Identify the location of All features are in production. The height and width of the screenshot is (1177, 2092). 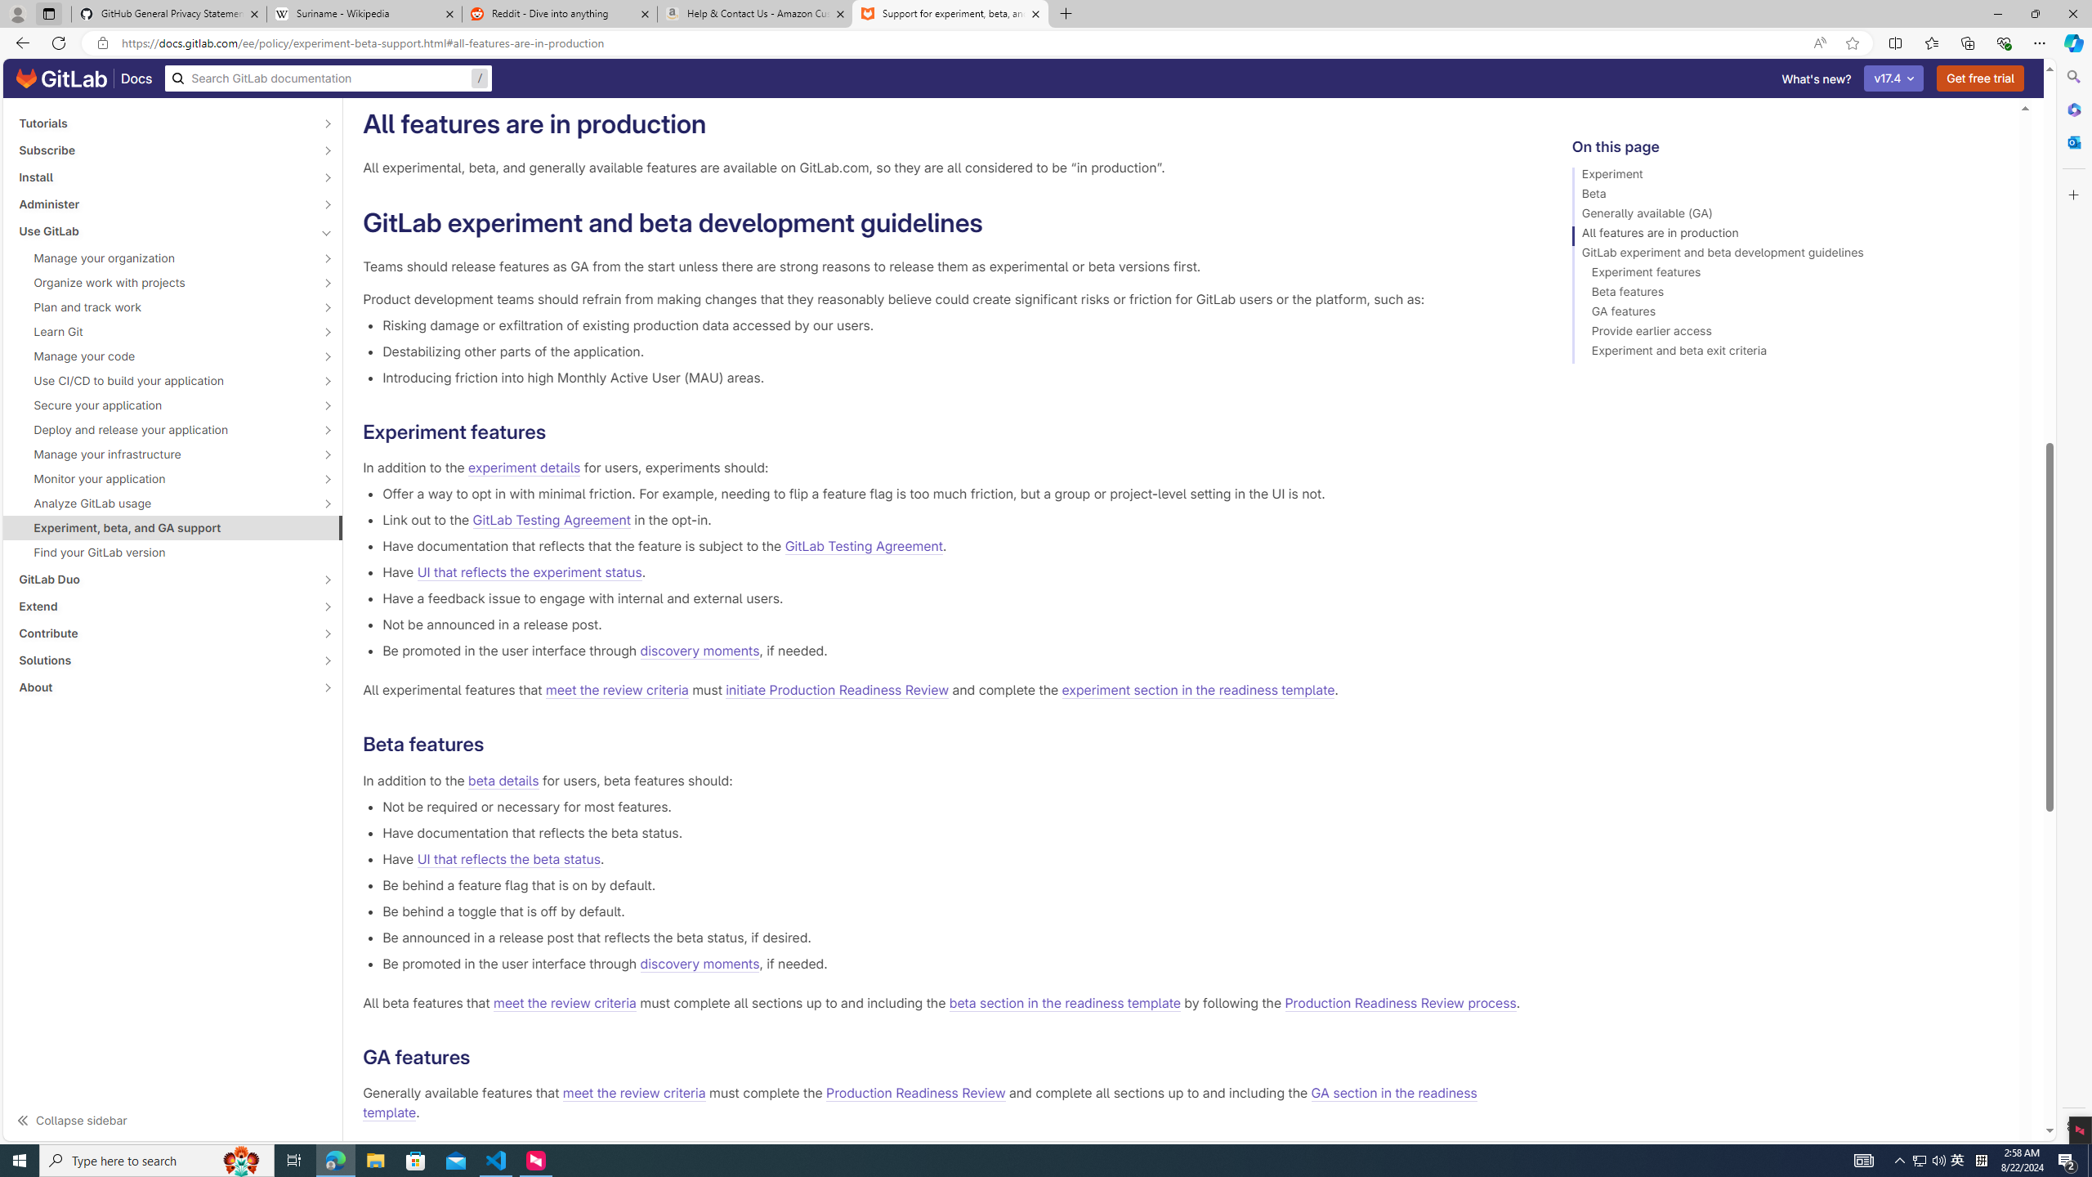
(1788, 235).